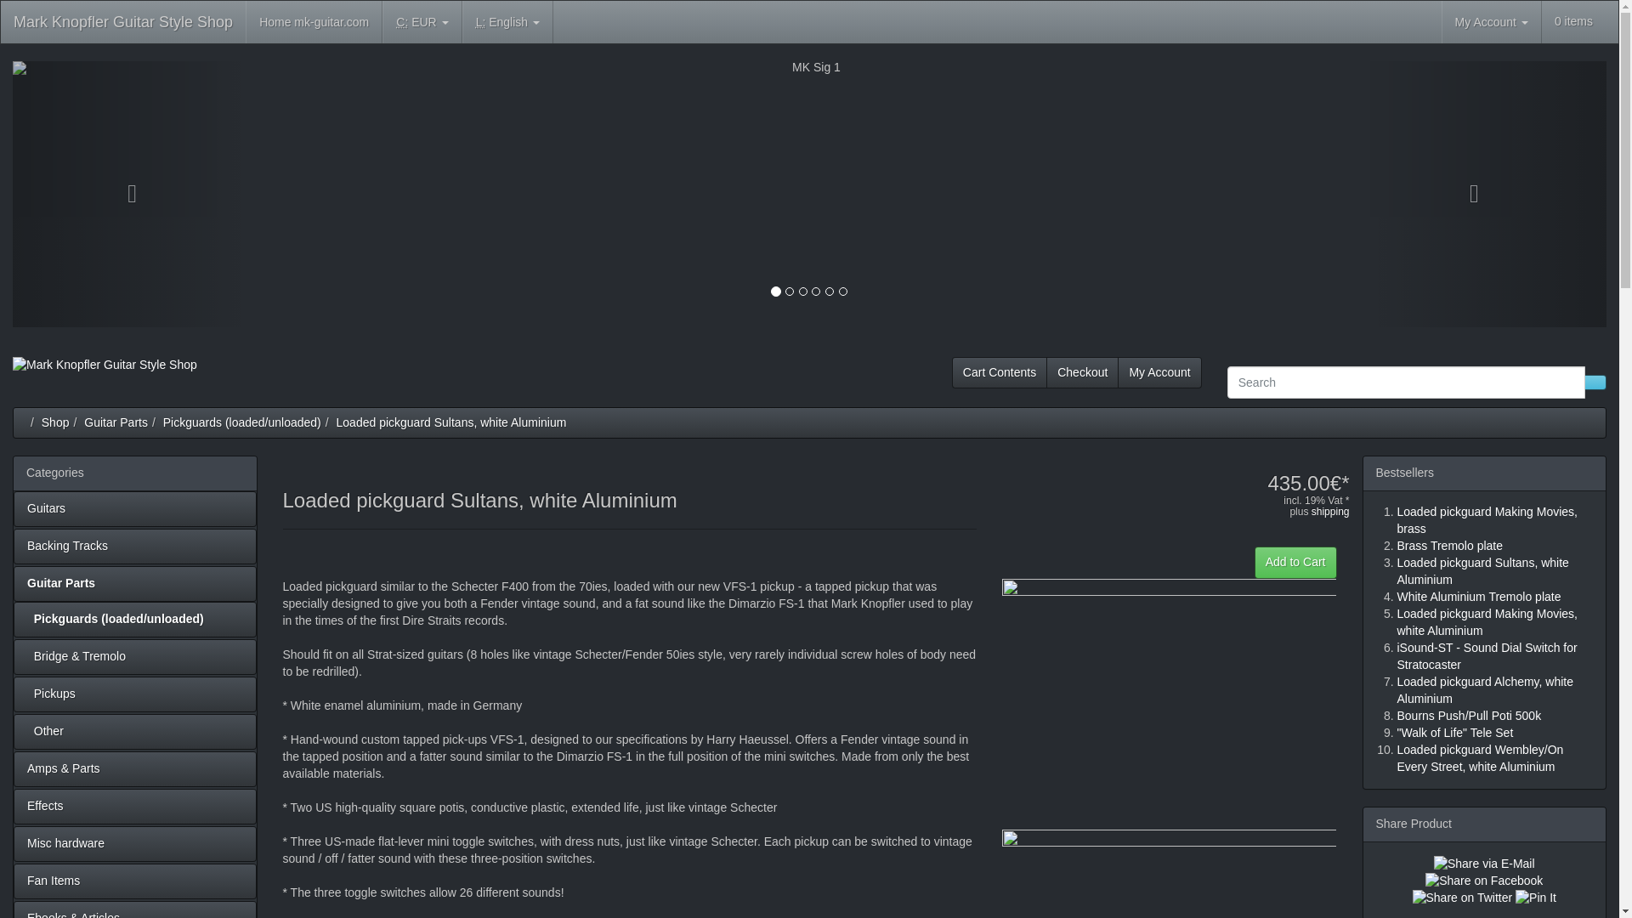 Image resolution: width=1632 pixels, height=918 pixels. Describe the element at coordinates (507, 22) in the screenshot. I see `L: English` at that location.